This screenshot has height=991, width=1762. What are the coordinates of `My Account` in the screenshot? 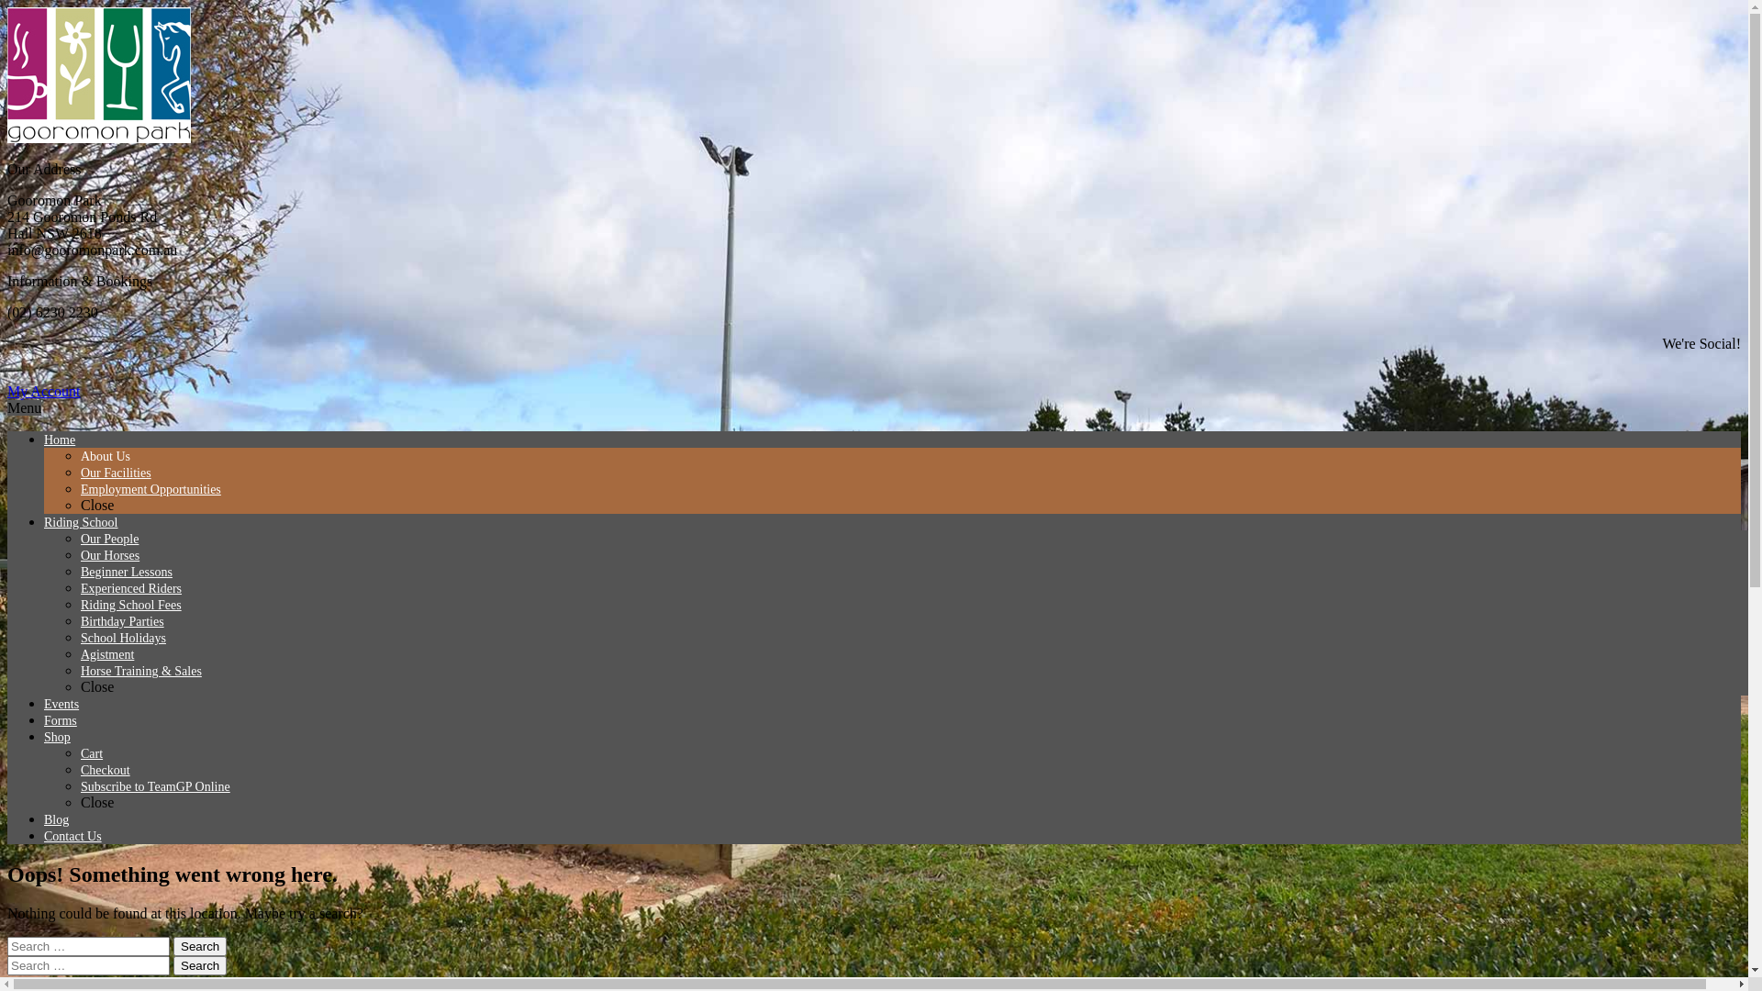 It's located at (44, 391).